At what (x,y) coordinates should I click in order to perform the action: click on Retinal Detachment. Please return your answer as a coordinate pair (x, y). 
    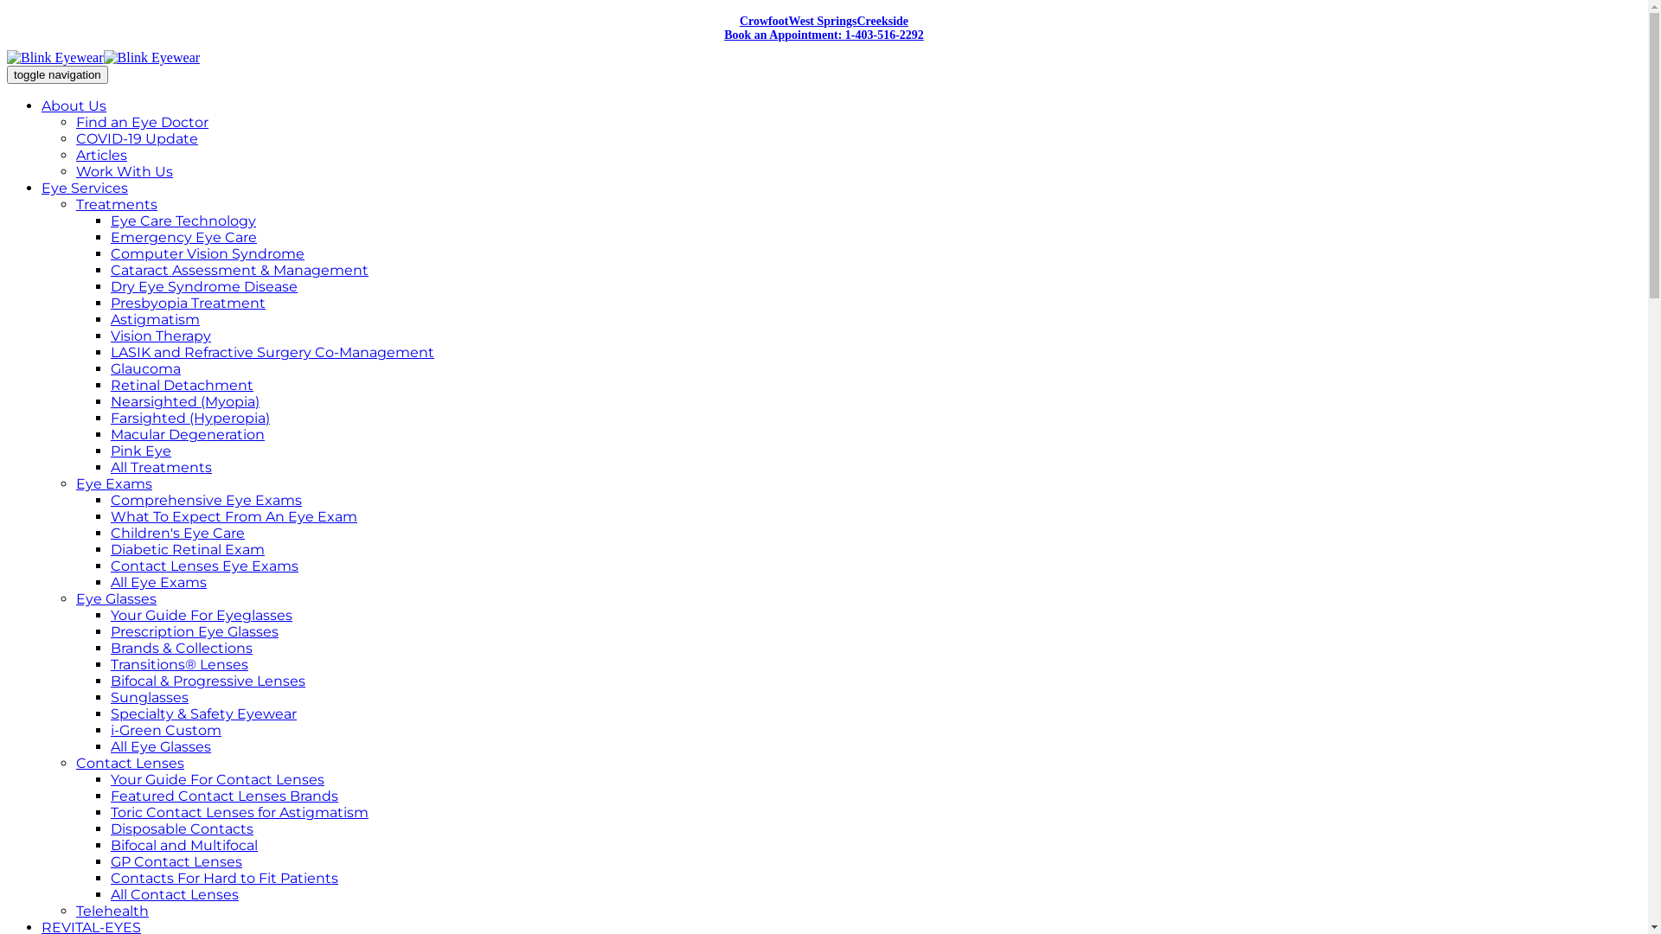
    Looking at the image, I should click on (182, 386).